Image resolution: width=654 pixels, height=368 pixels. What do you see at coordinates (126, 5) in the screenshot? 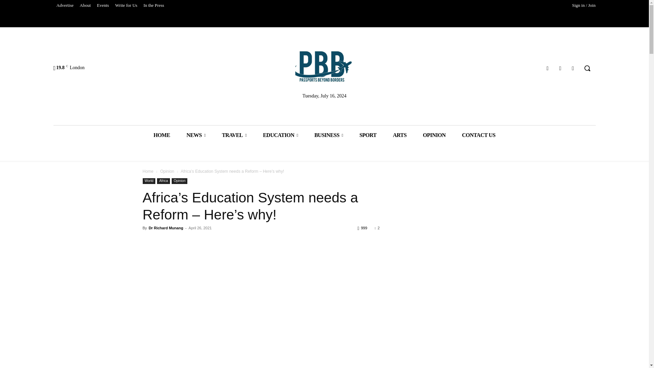
I see `Write for Us` at bounding box center [126, 5].